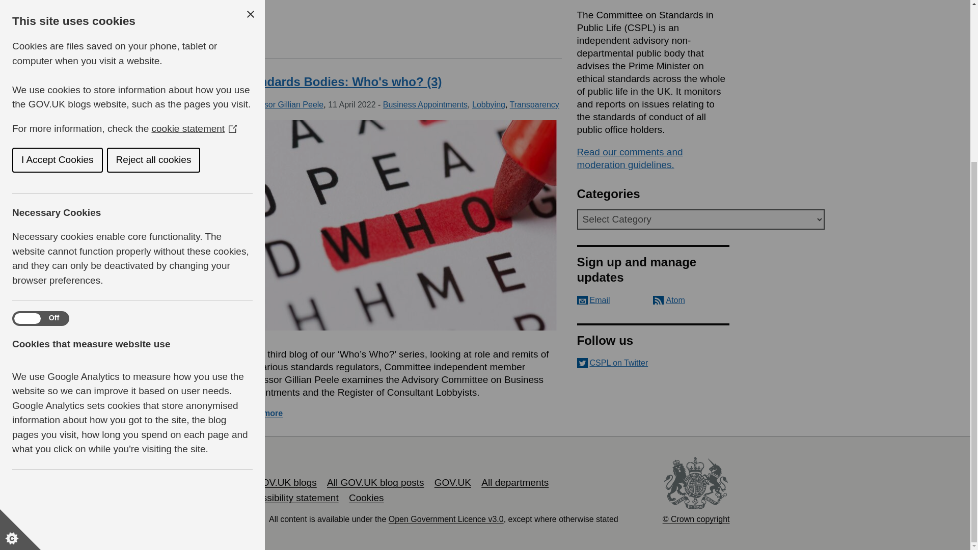  Describe the element at coordinates (489, 104) in the screenshot. I see `Lobbying` at that location.